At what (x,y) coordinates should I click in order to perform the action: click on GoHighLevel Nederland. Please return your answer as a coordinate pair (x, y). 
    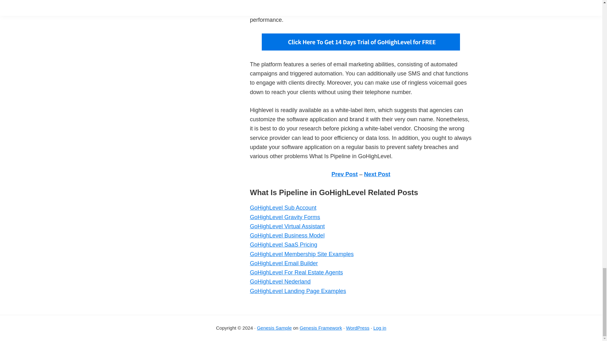
    Looking at the image, I should click on (280, 282).